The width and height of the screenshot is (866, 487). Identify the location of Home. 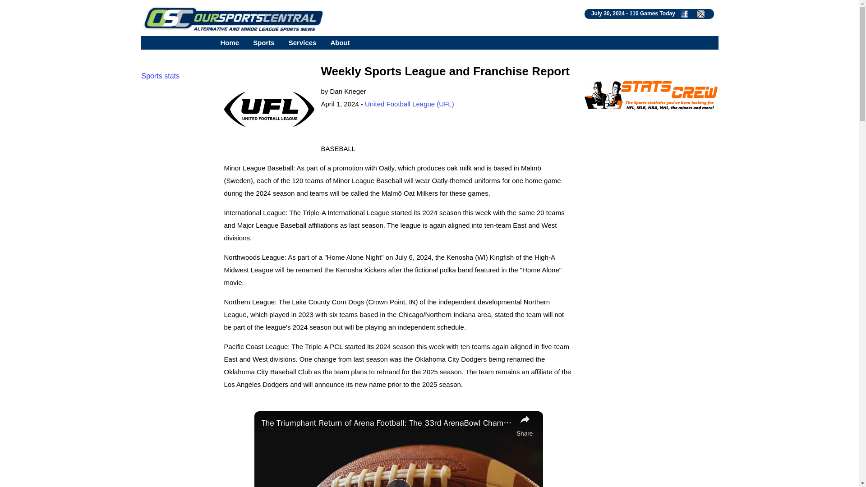
(229, 42).